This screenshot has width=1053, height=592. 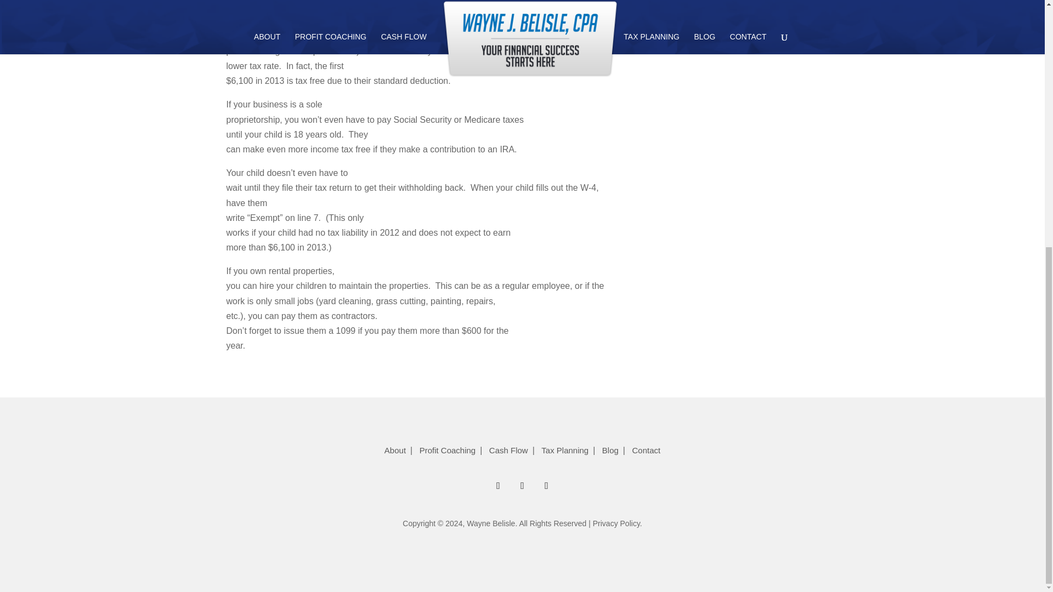 What do you see at coordinates (498, 486) in the screenshot?
I see `Follow on Facebook` at bounding box center [498, 486].